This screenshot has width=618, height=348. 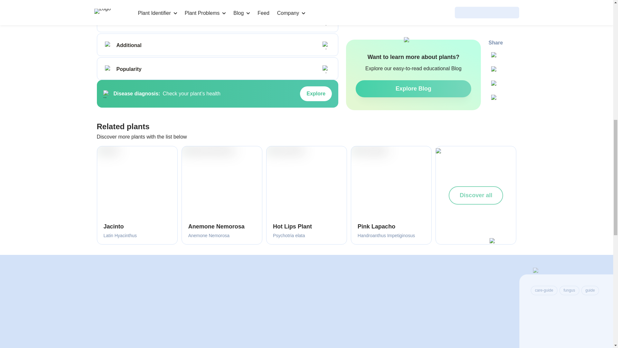 I want to click on Soil, so click(x=109, y=21).